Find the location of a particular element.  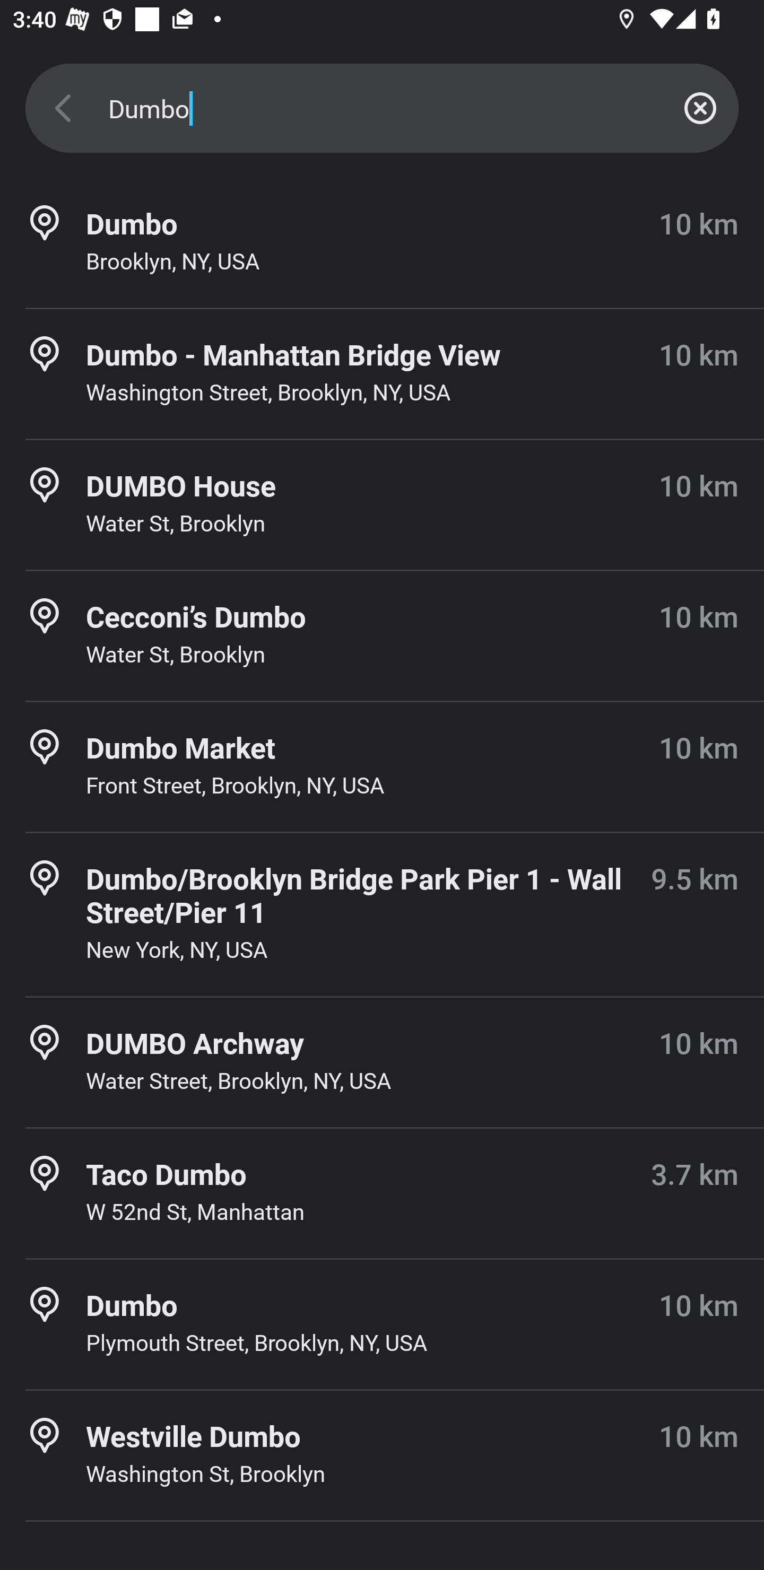

DUMBO House 10 km Water St, Brooklyn is located at coordinates (382, 504).